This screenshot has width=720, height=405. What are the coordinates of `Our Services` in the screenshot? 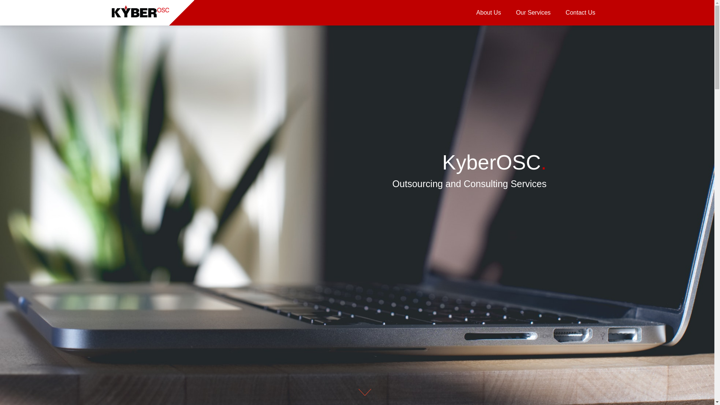 It's located at (533, 13).